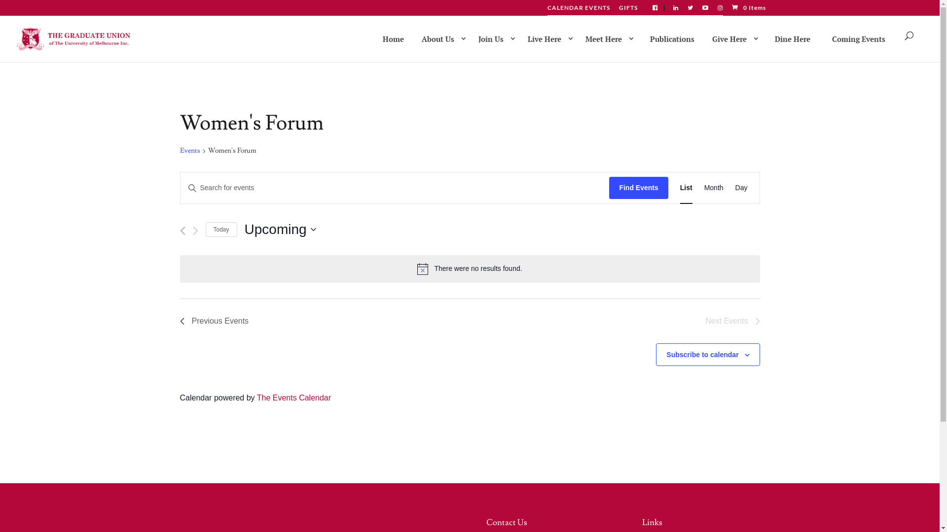  What do you see at coordinates (294, 398) in the screenshot?
I see `The Events Calendar` at bounding box center [294, 398].